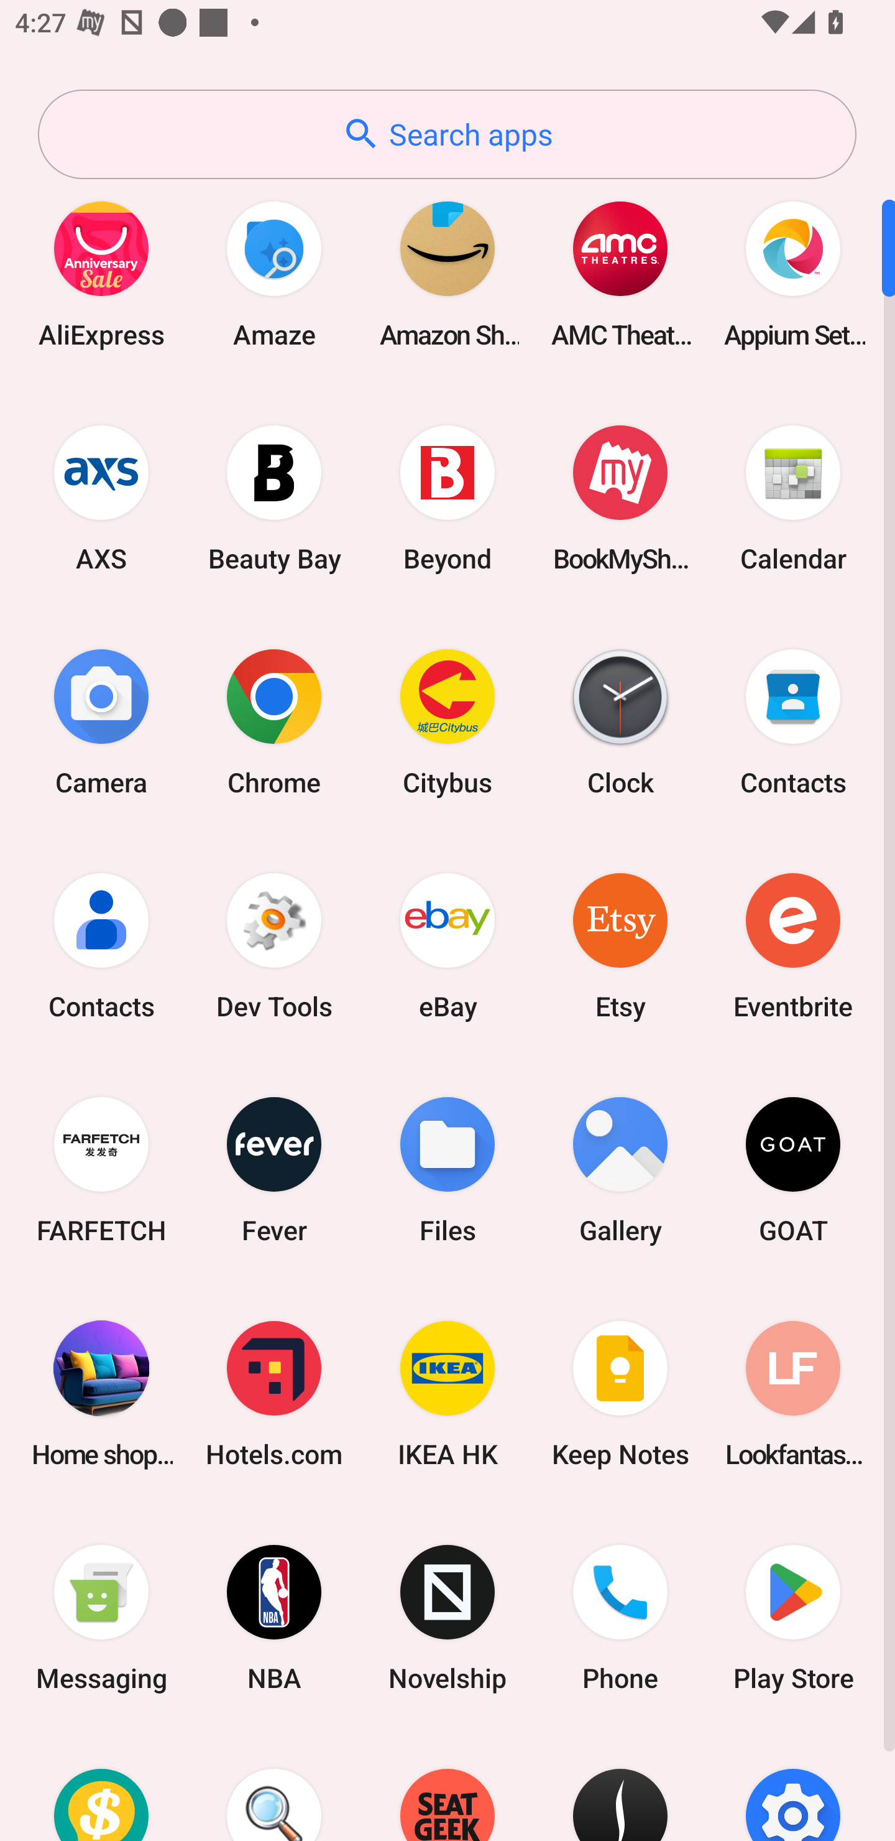 This screenshot has height=1841, width=895. What do you see at coordinates (274, 498) in the screenshot?
I see `Beauty Bay` at bounding box center [274, 498].